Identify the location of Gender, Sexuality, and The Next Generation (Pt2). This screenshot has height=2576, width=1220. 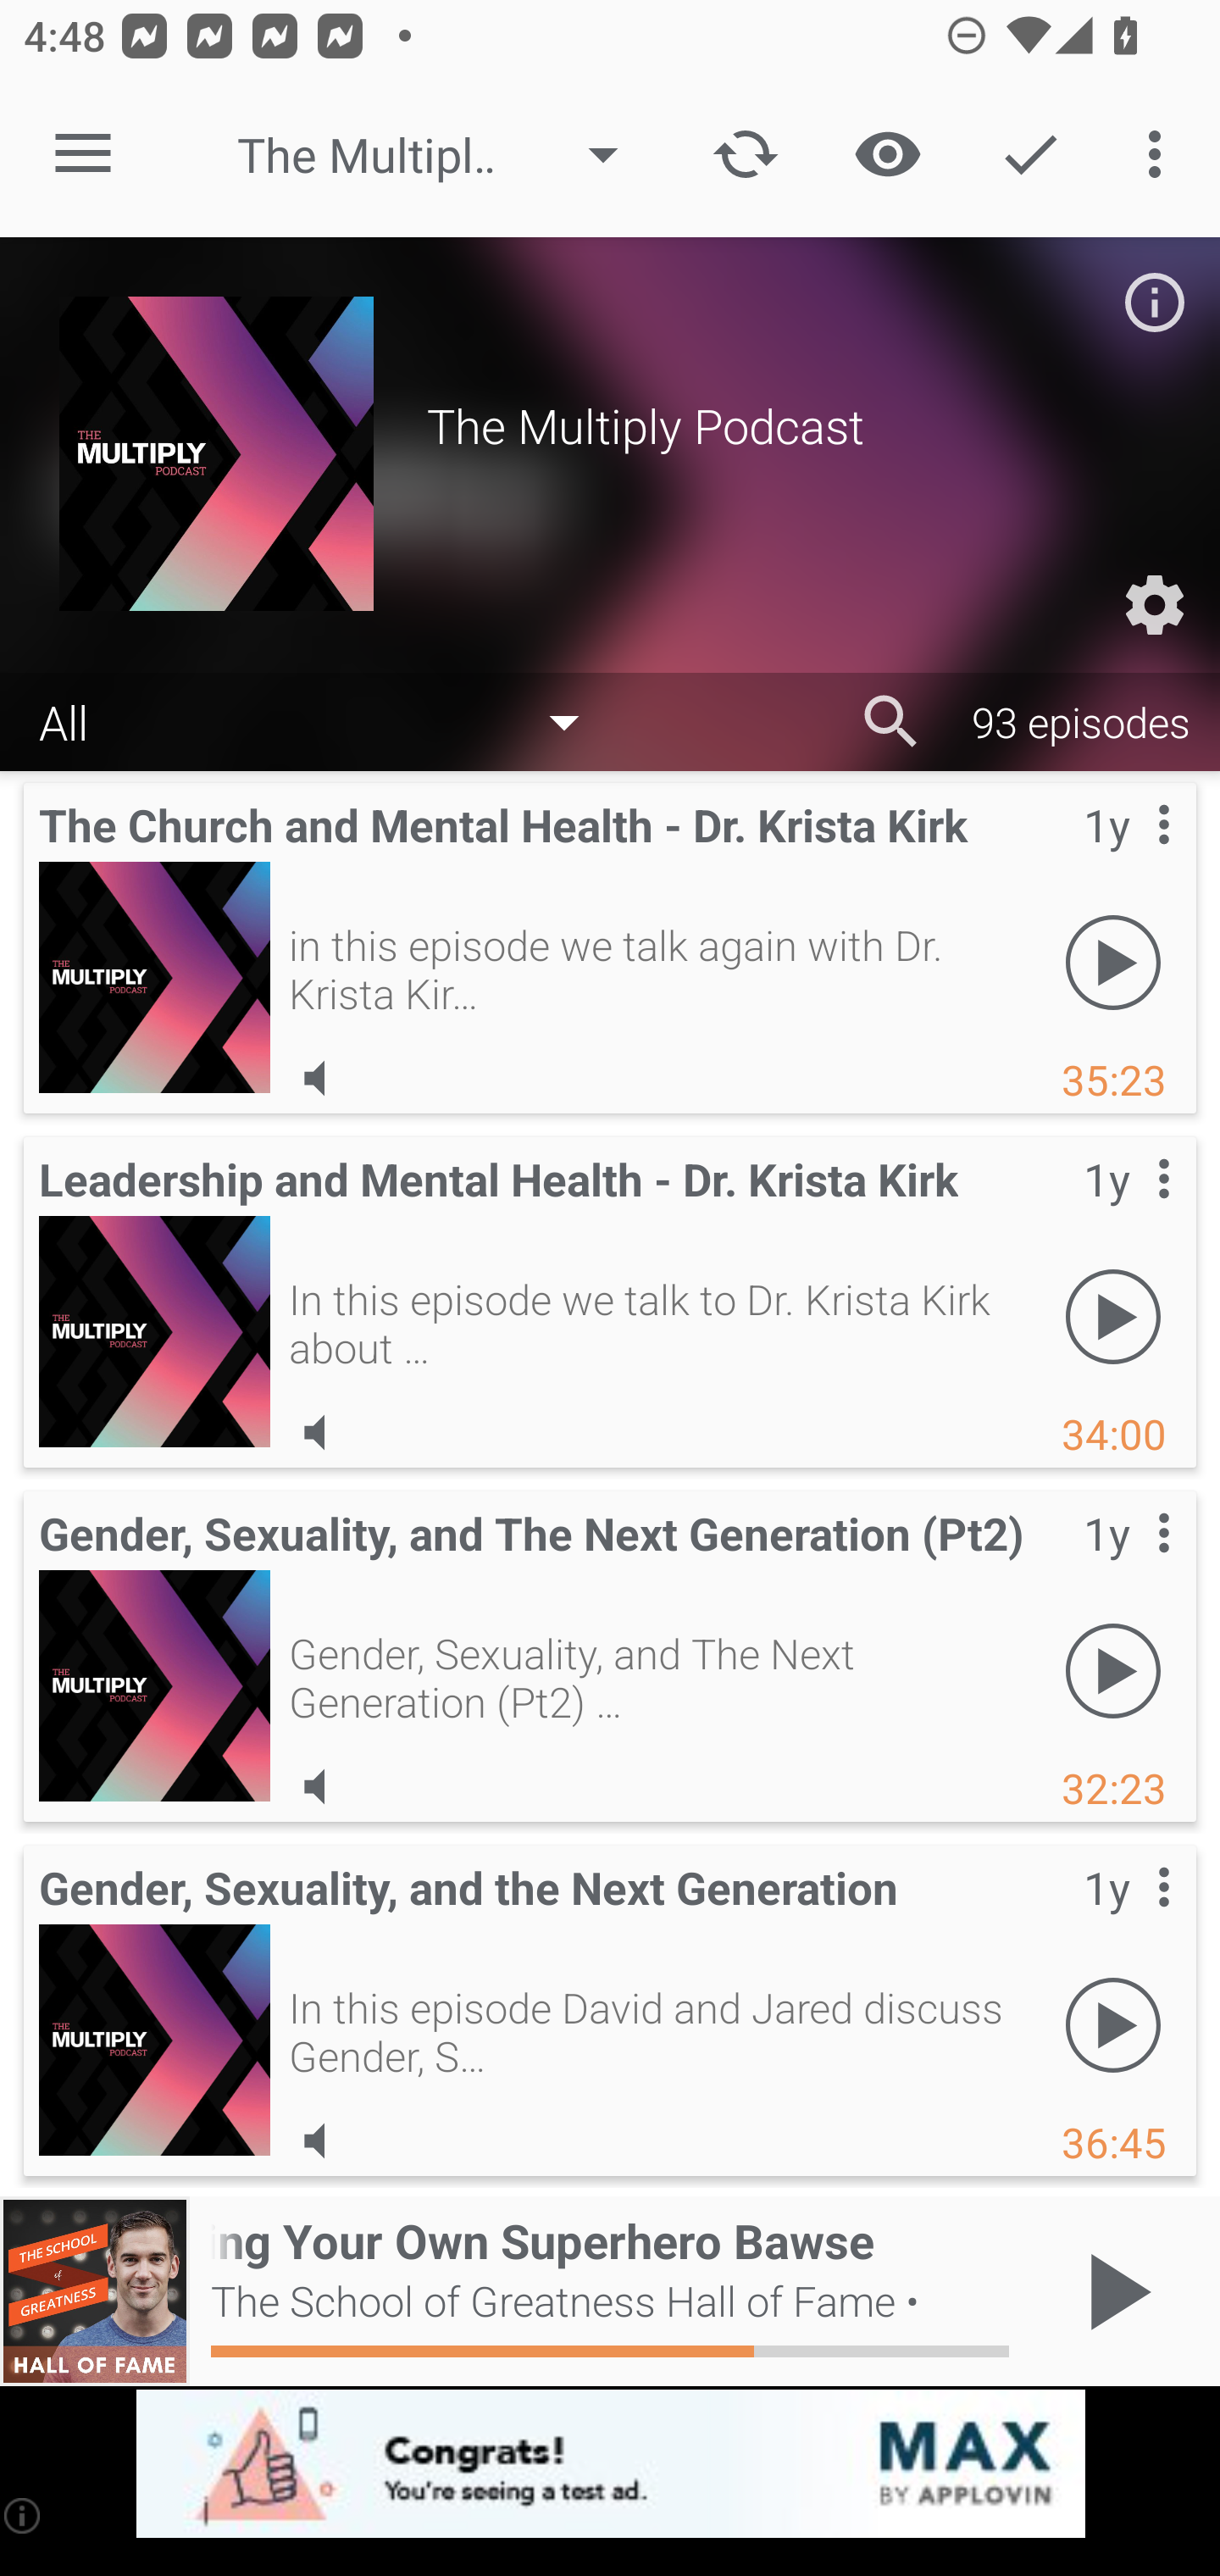
(154, 1685).